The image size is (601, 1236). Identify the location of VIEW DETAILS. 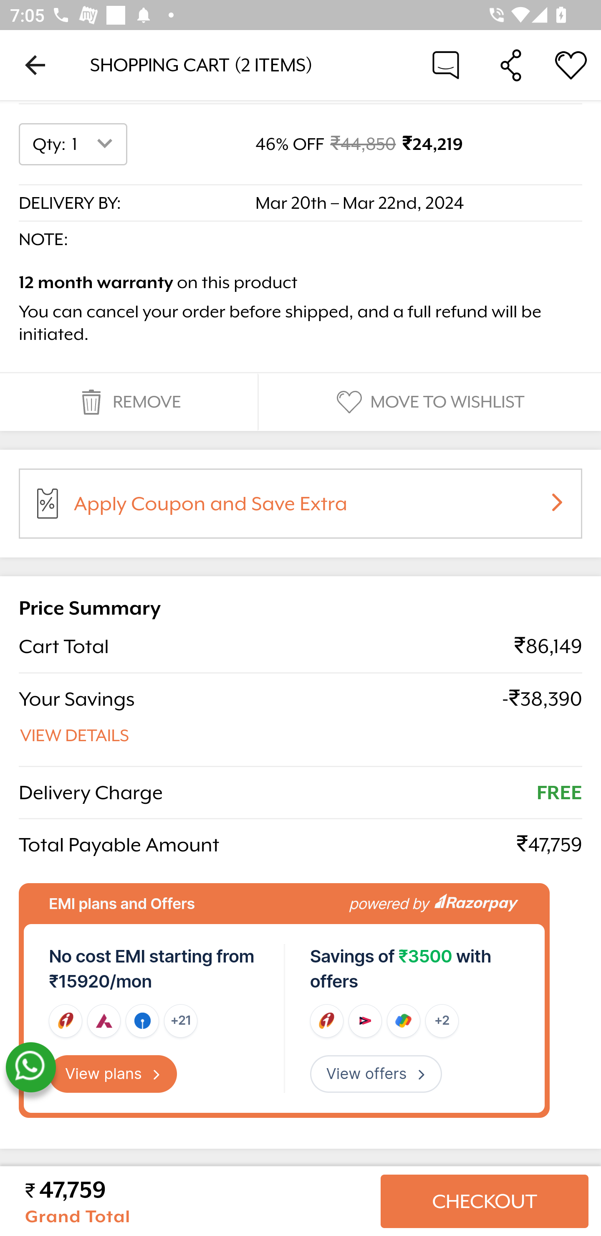
(75, 736).